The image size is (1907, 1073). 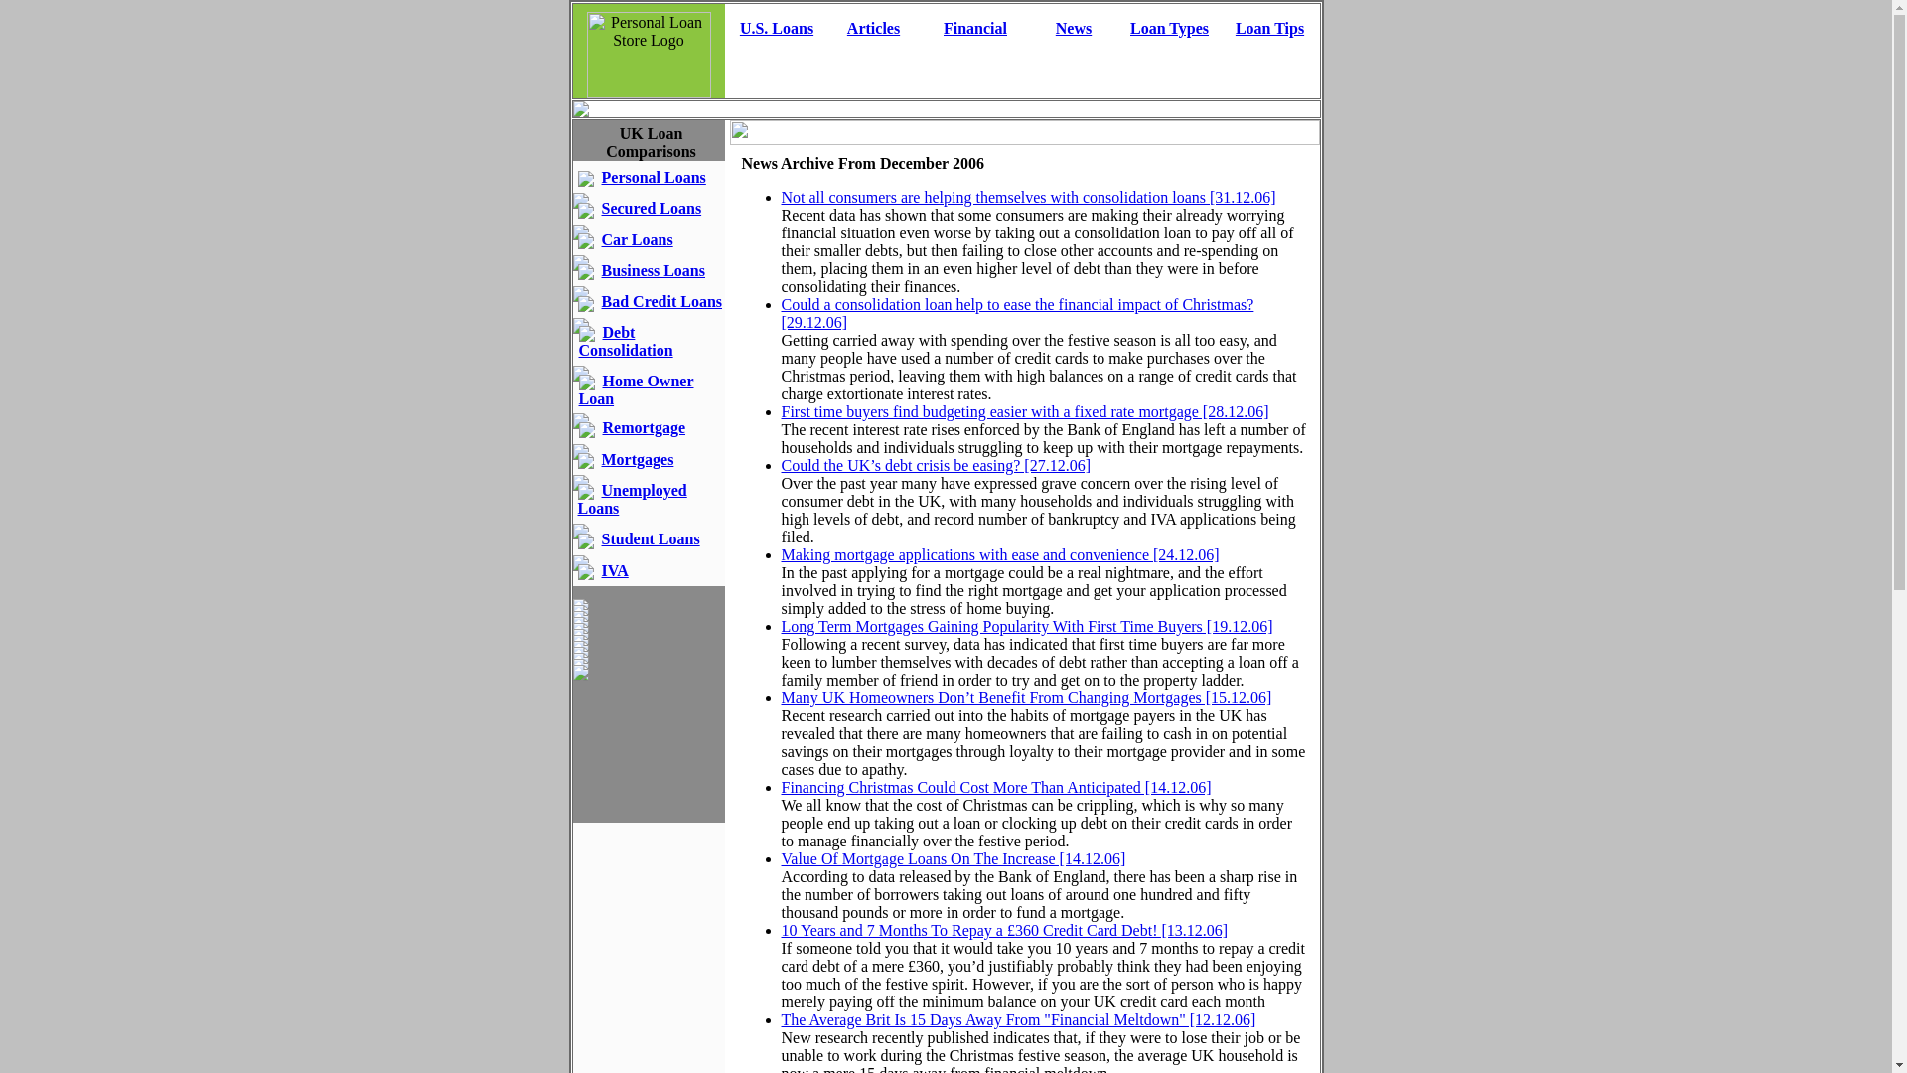 I want to click on Debt Consolidation, so click(x=625, y=341).